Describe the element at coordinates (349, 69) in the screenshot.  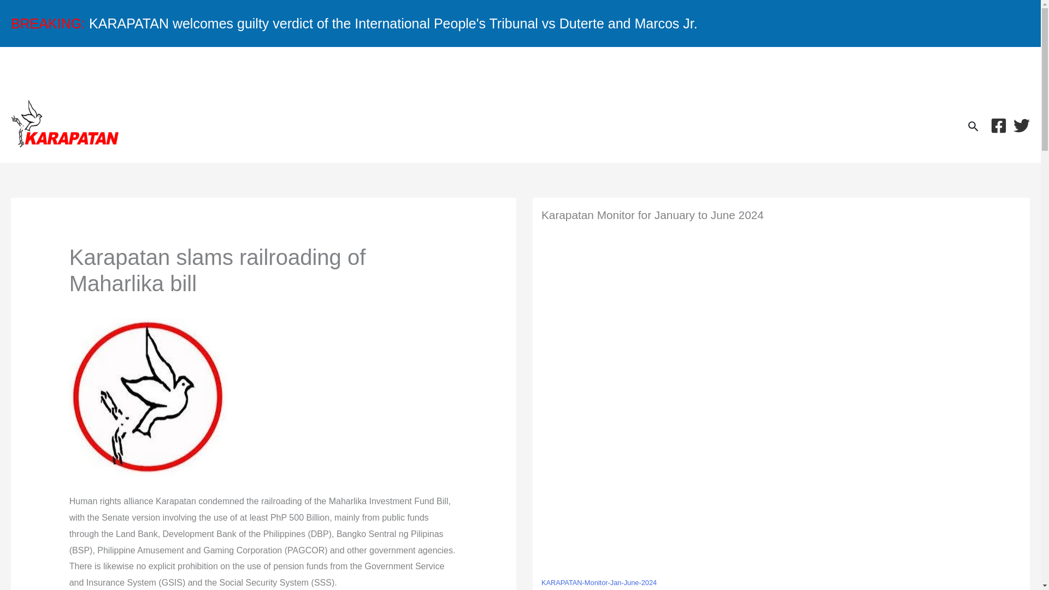
I see `STATS AND RESOURCES` at that location.